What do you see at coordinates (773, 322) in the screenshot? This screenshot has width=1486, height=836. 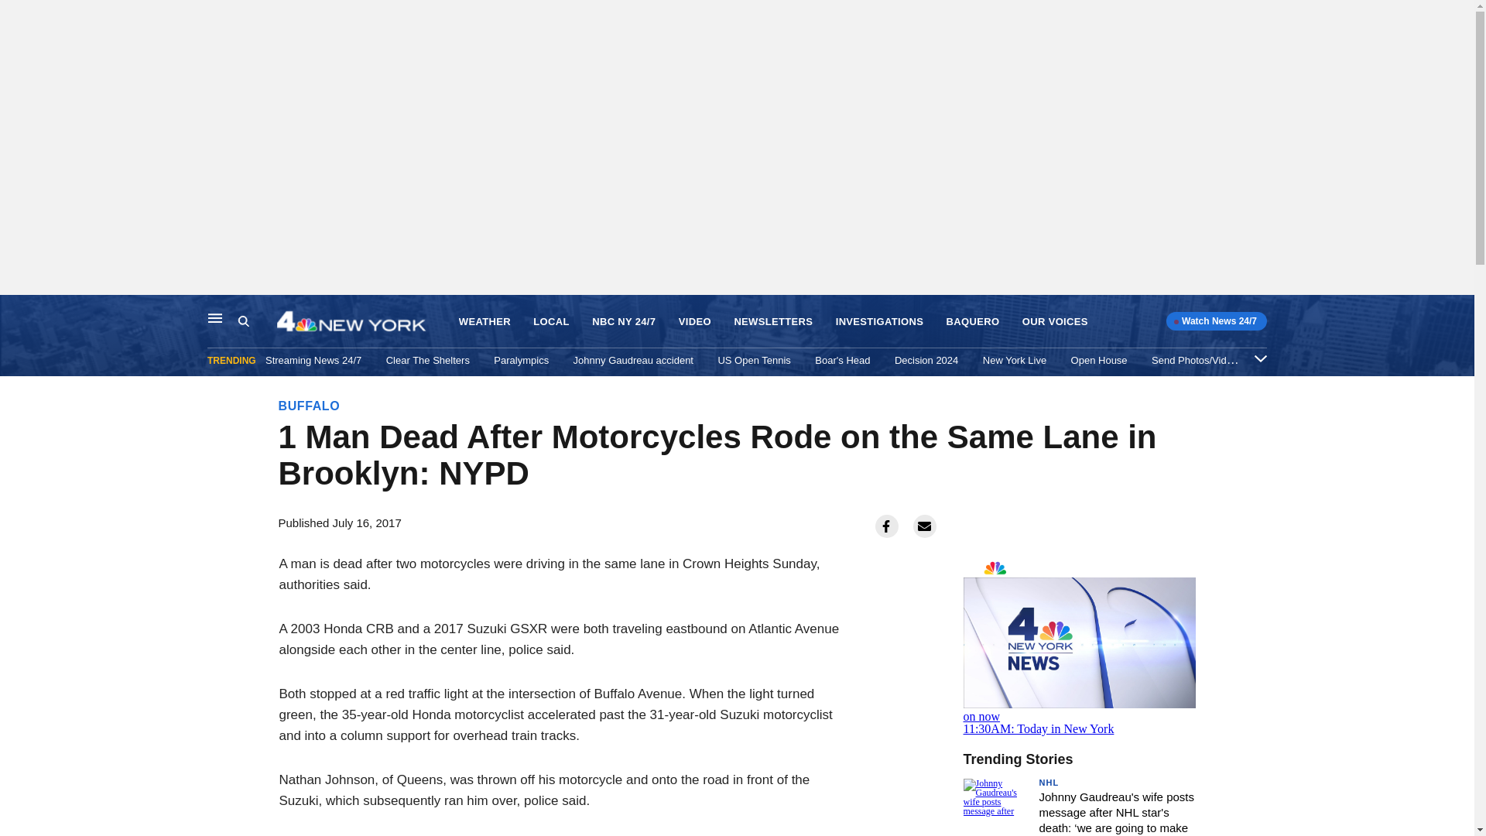 I see `NEWSLETTERS` at bounding box center [773, 322].